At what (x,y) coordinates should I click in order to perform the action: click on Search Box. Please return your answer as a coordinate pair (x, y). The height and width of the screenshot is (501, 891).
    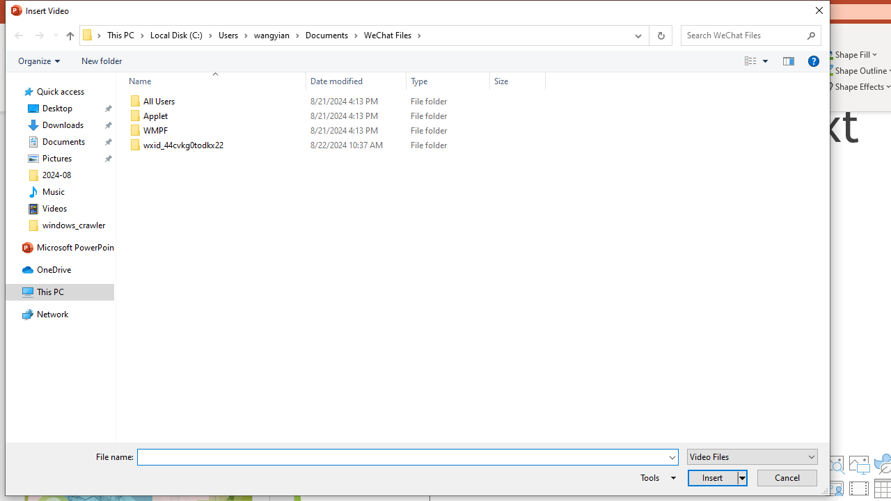
    Looking at the image, I should click on (744, 35).